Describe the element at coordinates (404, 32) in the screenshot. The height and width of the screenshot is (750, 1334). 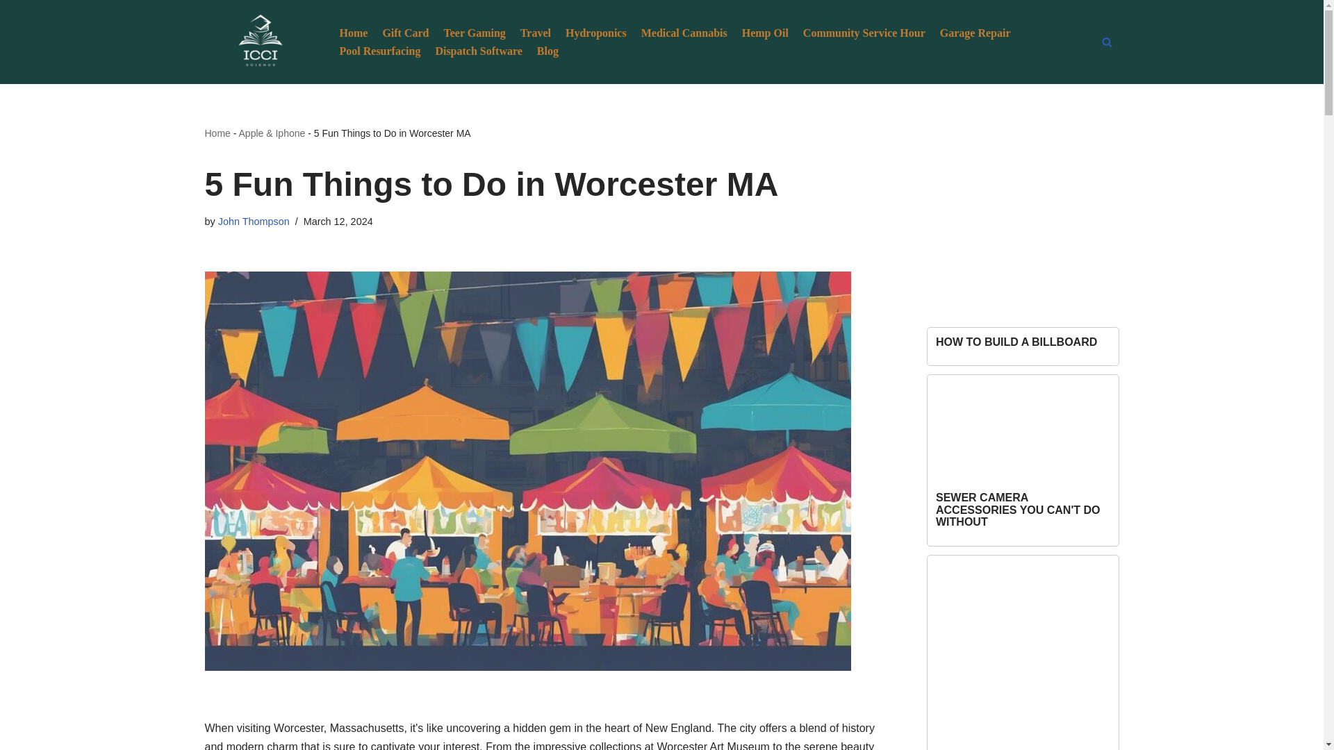
I see `Gift Card` at that location.